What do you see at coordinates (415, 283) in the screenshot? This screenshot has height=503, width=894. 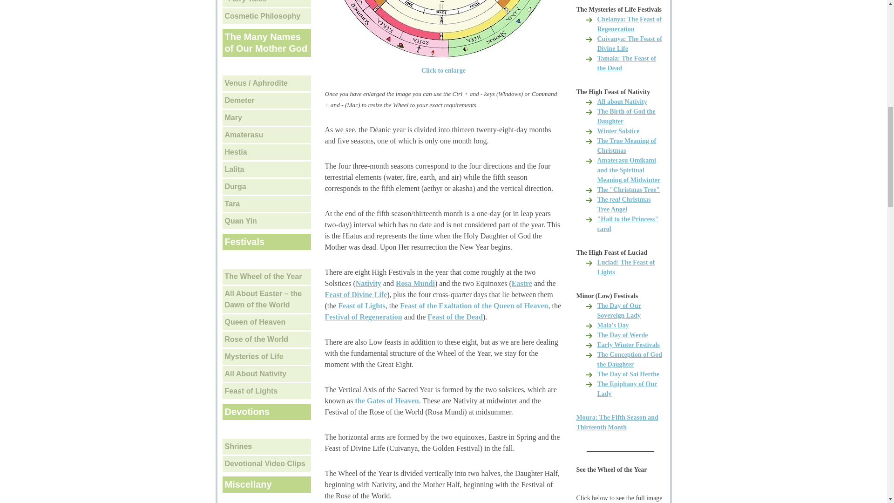 I see `Rosa Mundi` at bounding box center [415, 283].